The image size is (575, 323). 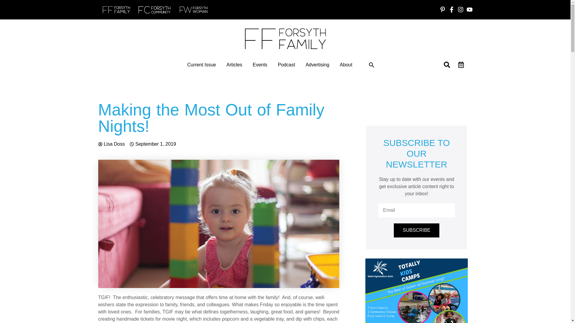 What do you see at coordinates (202, 65) in the screenshot?
I see `Current Issue` at bounding box center [202, 65].